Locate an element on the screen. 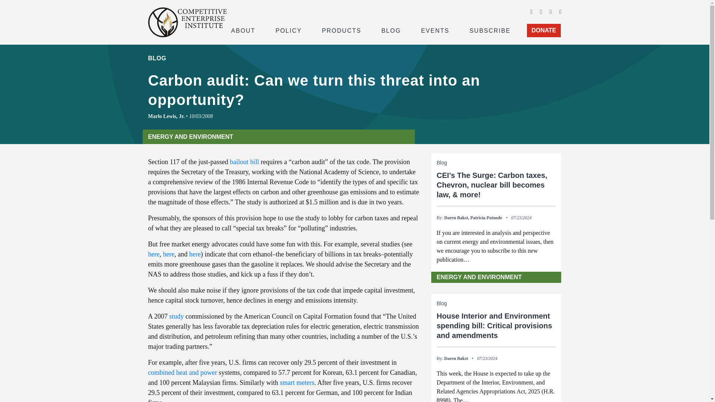 The image size is (715, 402). BLOG is located at coordinates (391, 30).